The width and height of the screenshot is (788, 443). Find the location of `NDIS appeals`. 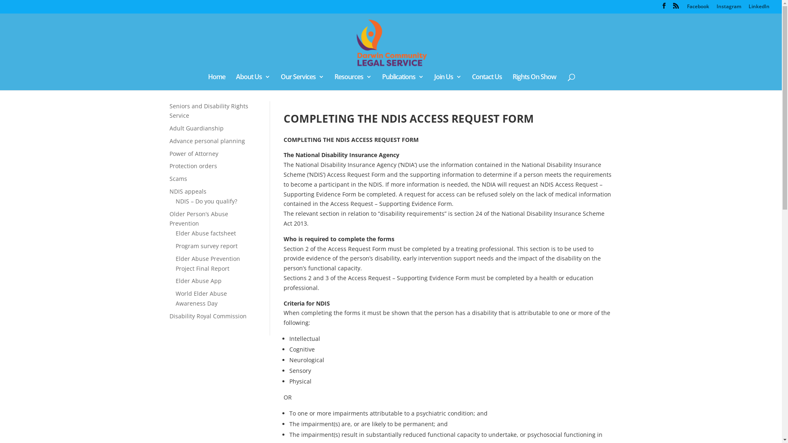

NDIS appeals is located at coordinates (188, 191).